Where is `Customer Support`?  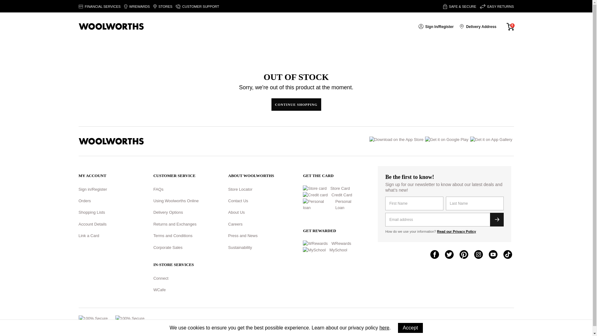
Customer Support is located at coordinates (197, 7).